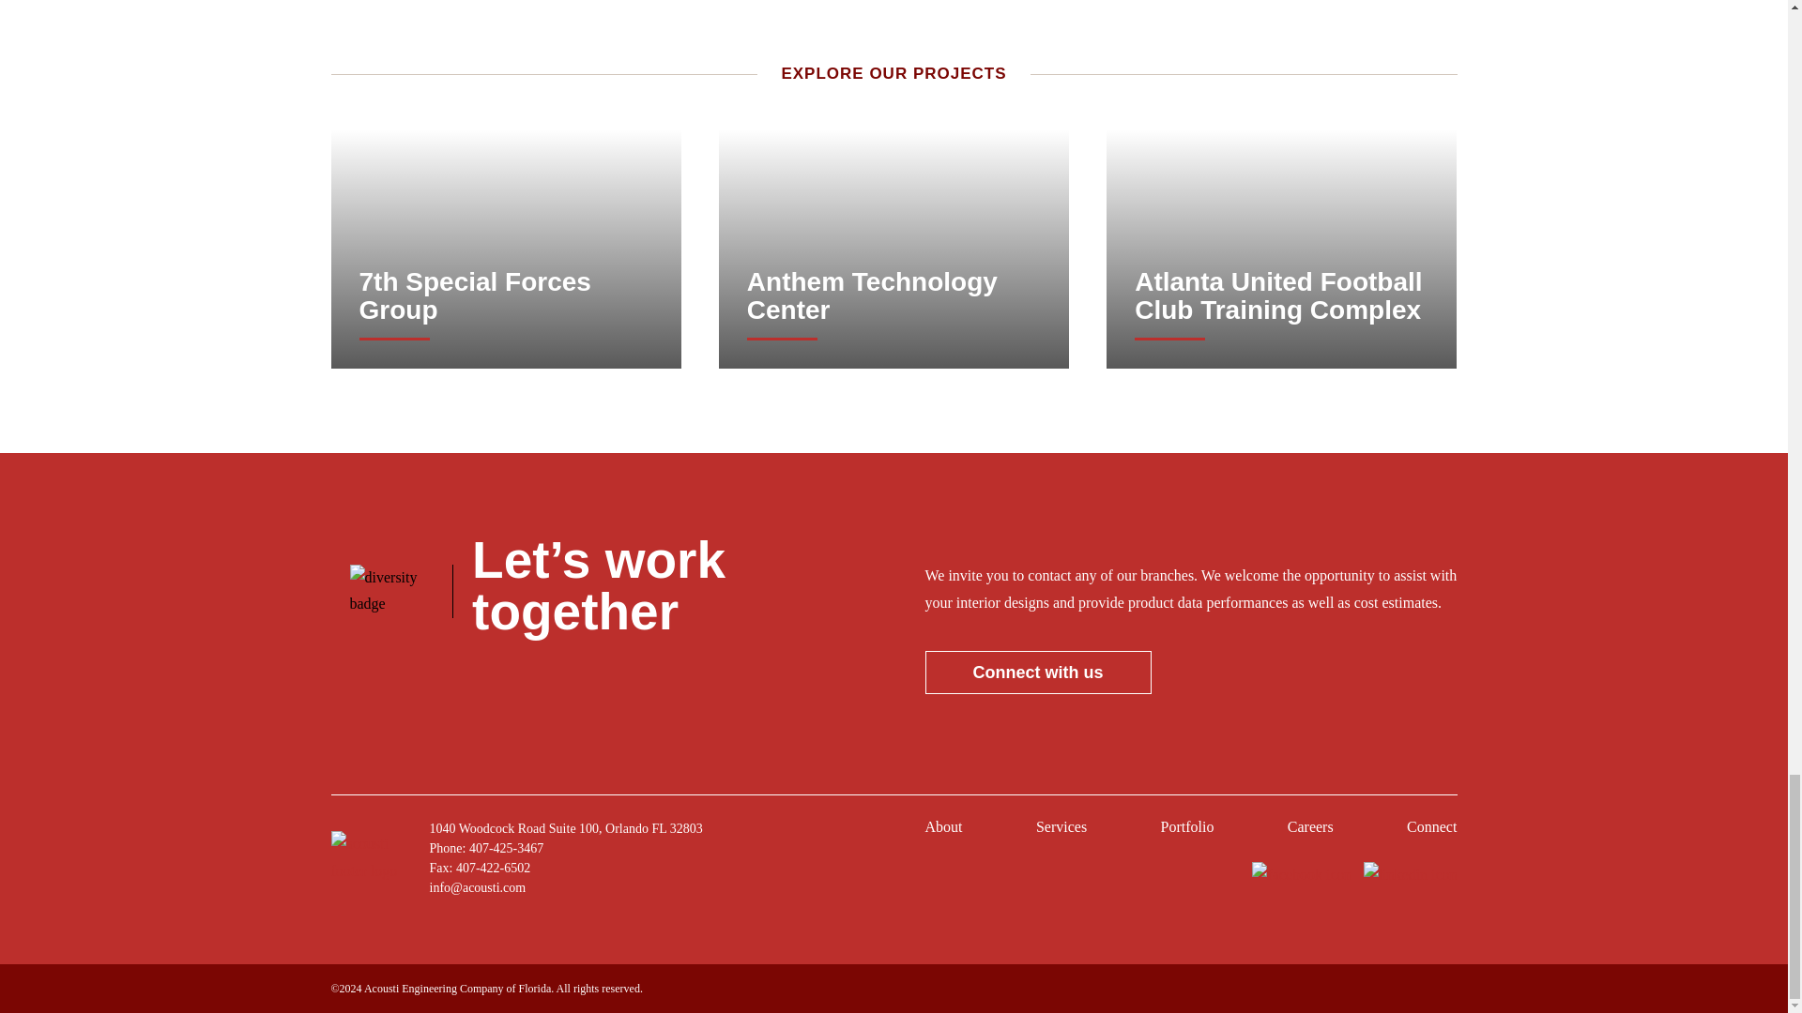 This screenshot has width=1802, height=1013. What do you see at coordinates (1282, 296) in the screenshot?
I see `Atlanta United Football Club Training Complex` at bounding box center [1282, 296].